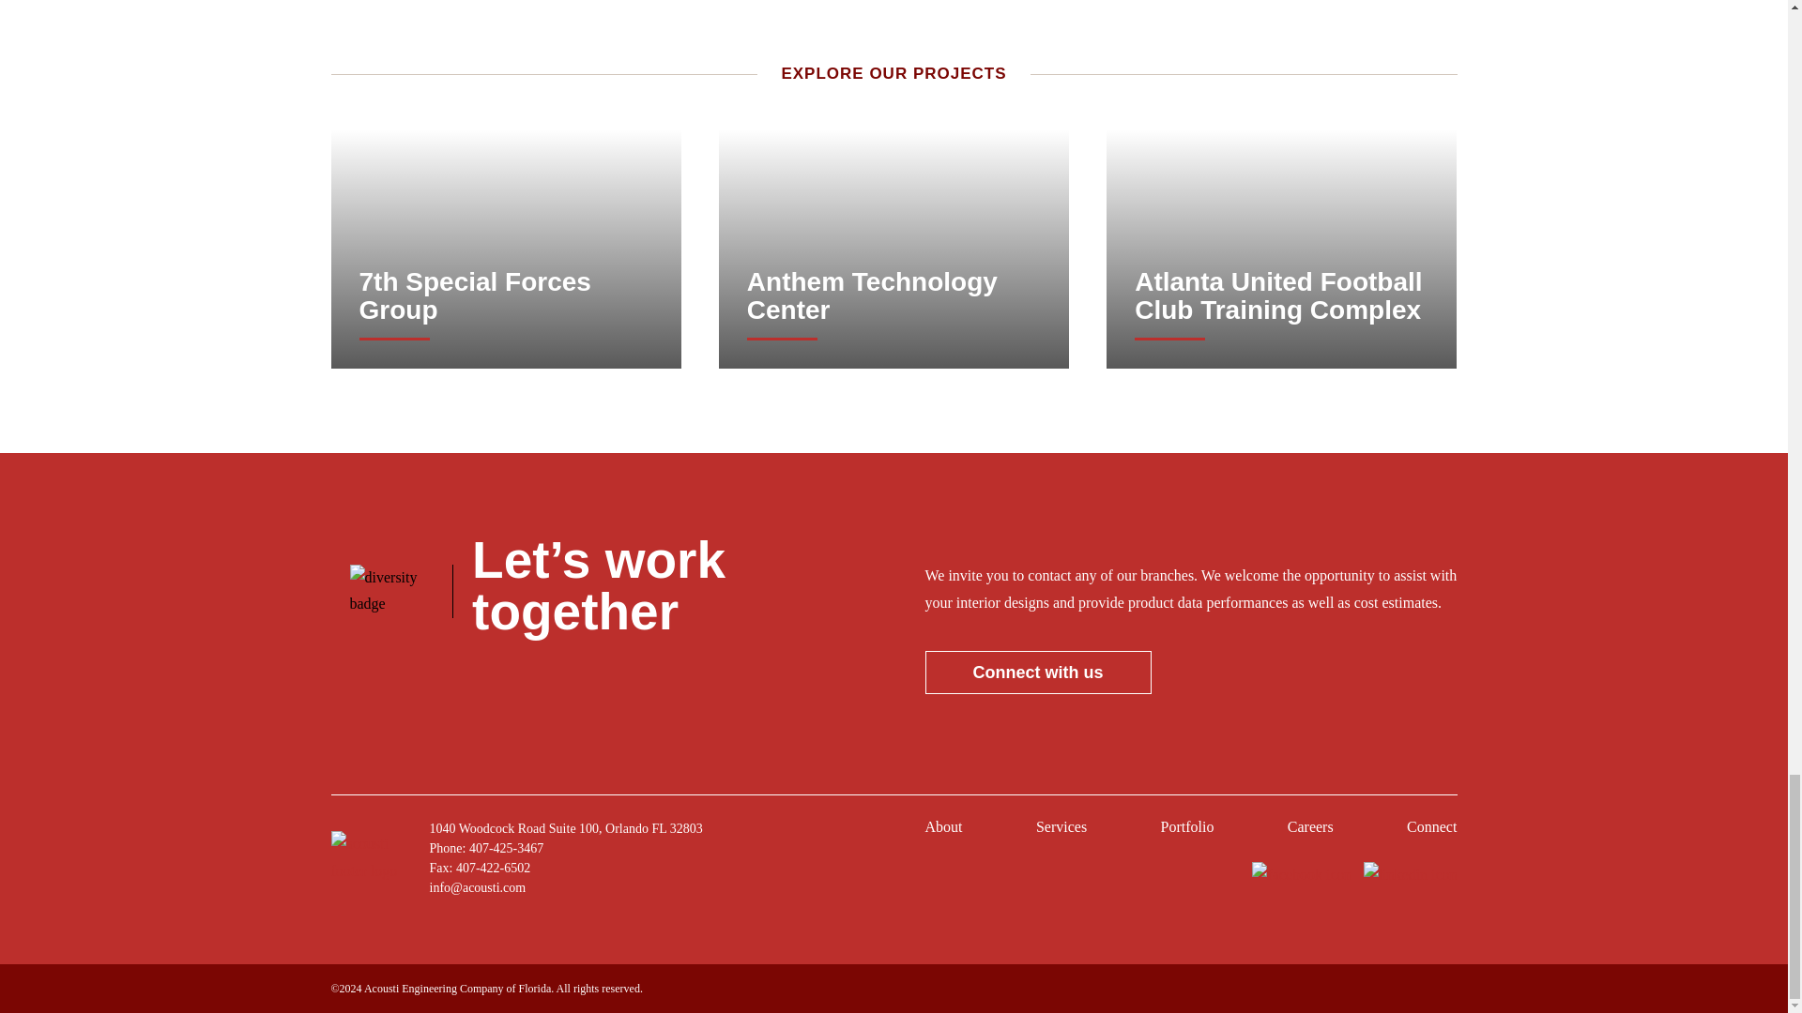 This screenshot has width=1802, height=1013. What do you see at coordinates (1282, 296) in the screenshot?
I see `Atlanta United Football Club Training Complex` at bounding box center [1282, 296].